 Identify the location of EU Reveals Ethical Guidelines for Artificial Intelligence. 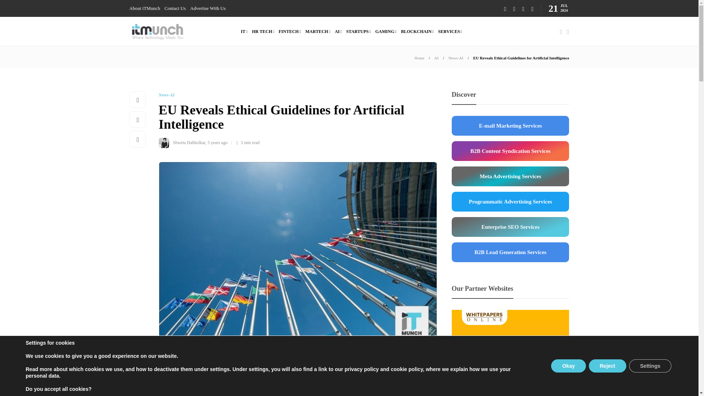
(521, 58).